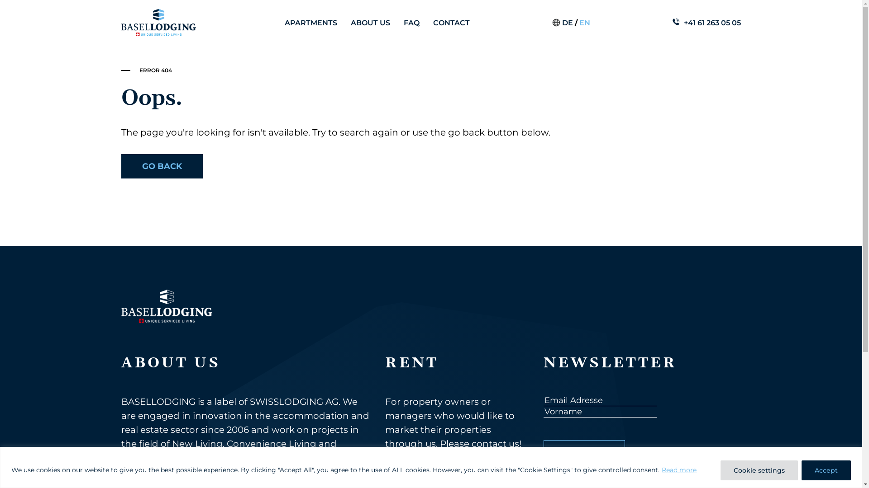  I want to click on ABOUT US, so click(370, 23).